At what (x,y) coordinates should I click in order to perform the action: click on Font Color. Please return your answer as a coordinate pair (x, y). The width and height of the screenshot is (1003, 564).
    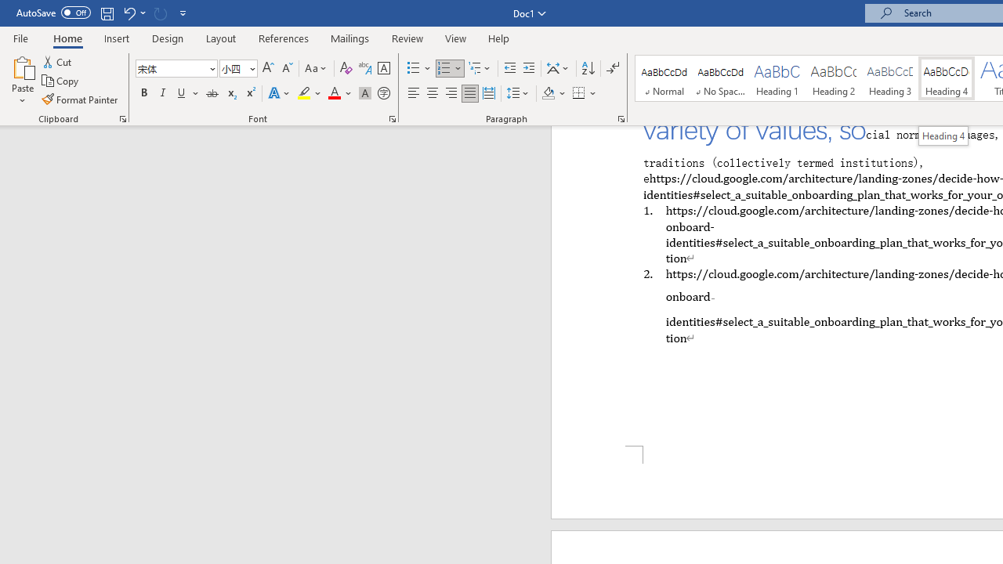
    Looking at the image, I should click on (340, 94).